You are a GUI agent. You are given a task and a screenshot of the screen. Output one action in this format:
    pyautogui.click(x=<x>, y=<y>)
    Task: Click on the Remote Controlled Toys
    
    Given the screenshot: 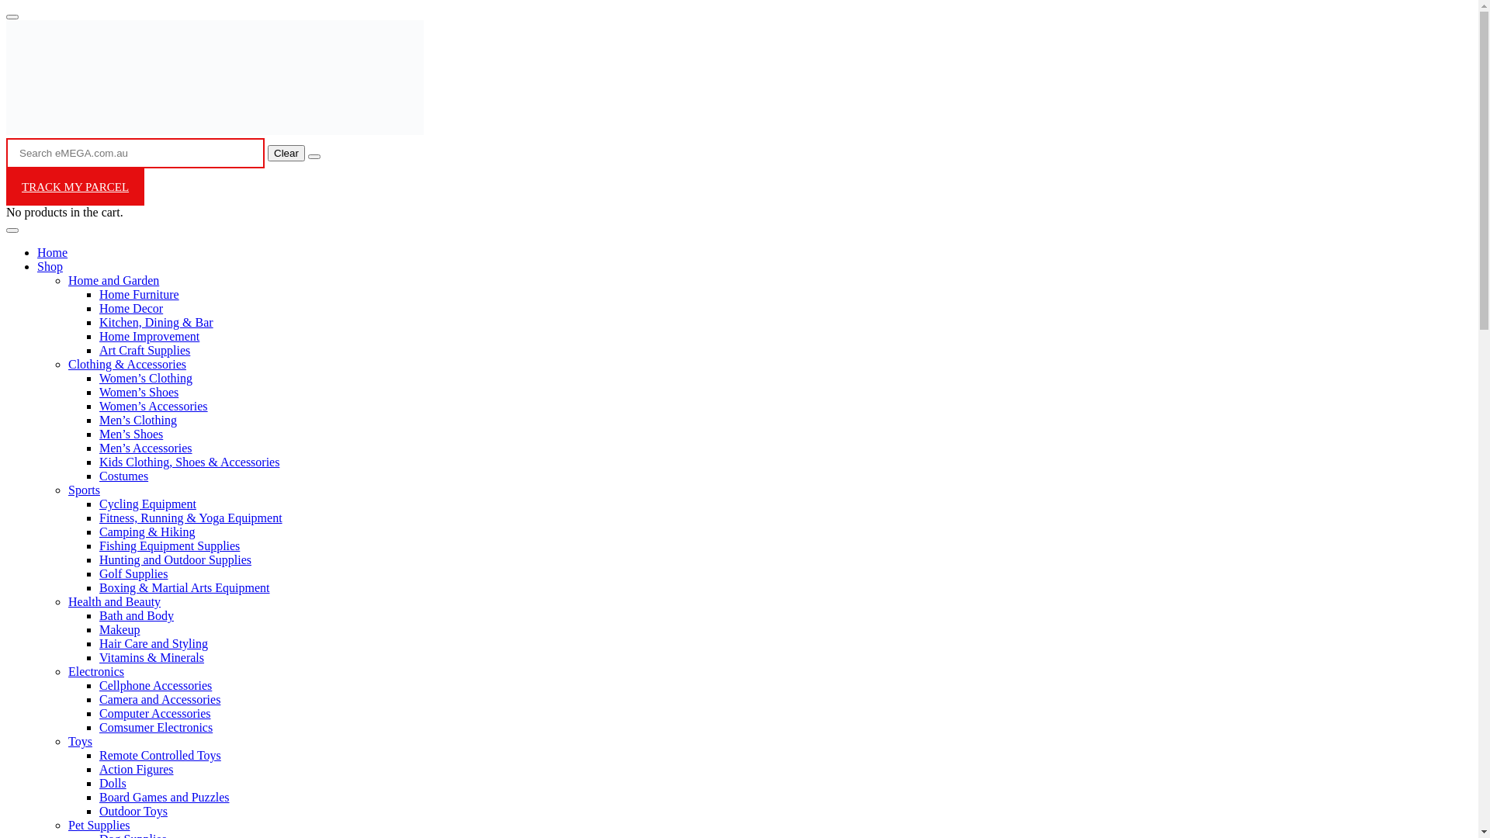 What is the action you would take?
    pyautogui.click(x=160, y=756)
    